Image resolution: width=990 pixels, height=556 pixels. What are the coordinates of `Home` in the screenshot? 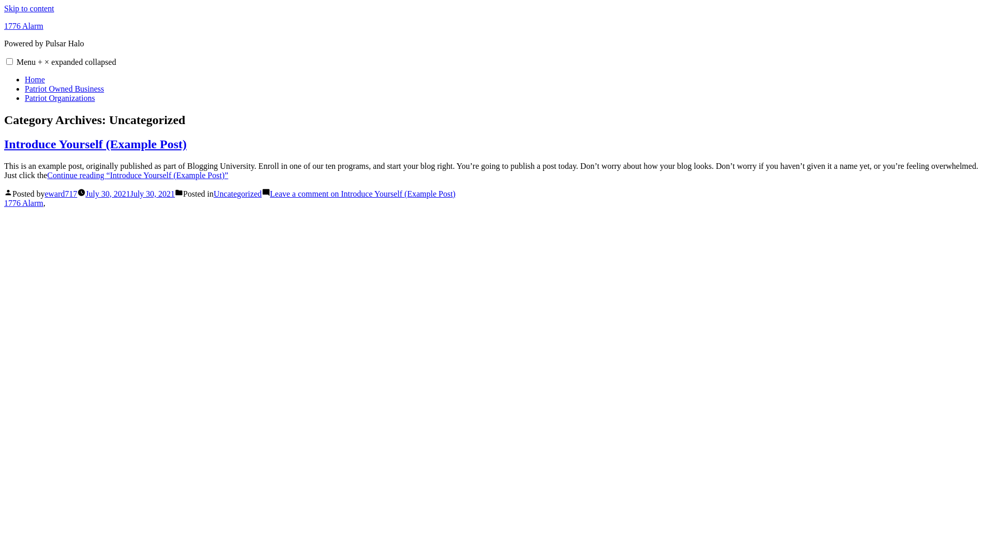 It's located at (35, 79).